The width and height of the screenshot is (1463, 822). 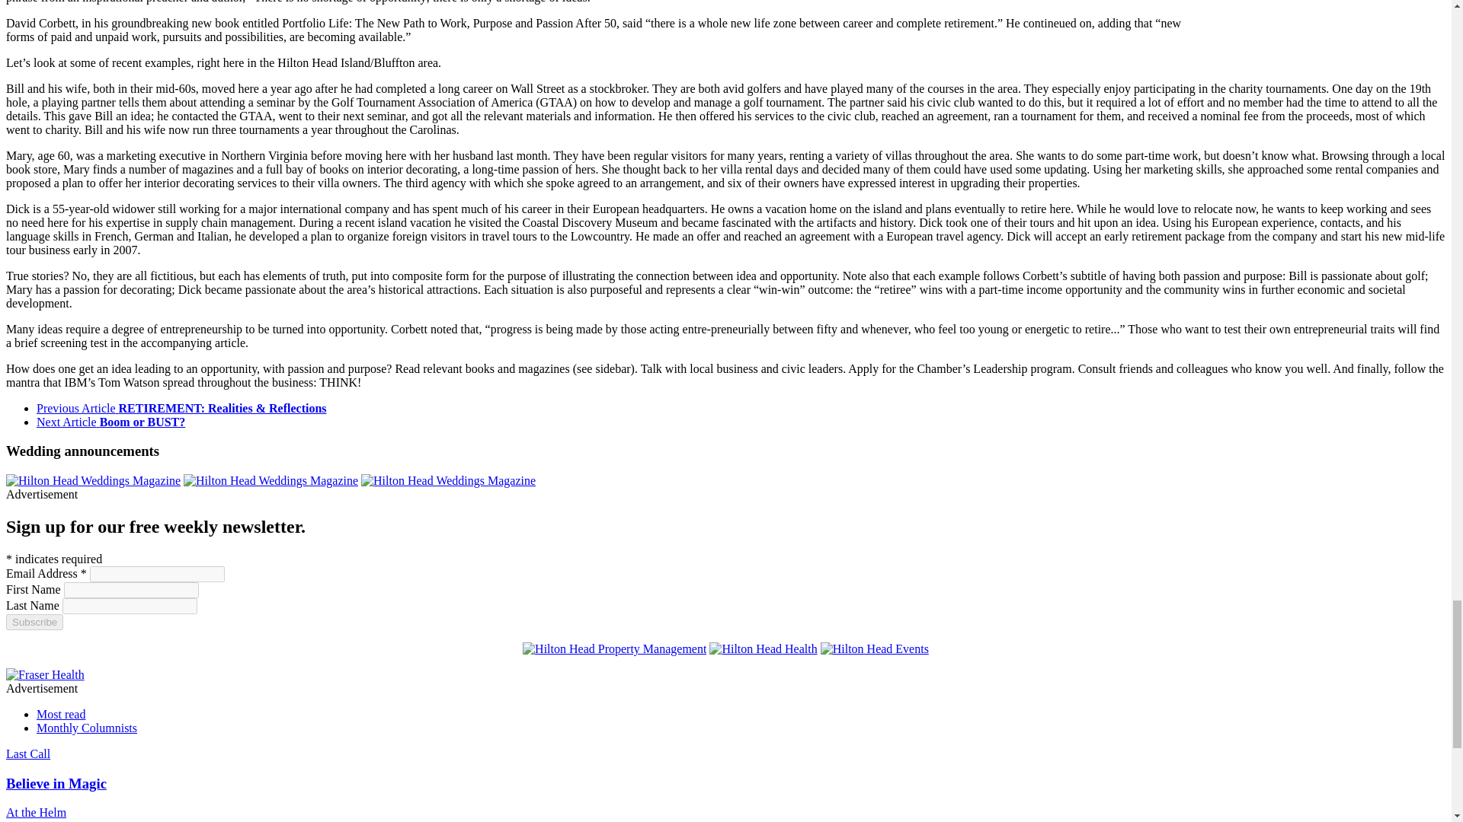 What do you see at coordinates (448, 481) in the screenshot?
I see `Hilton Head Weddings` at bounding box center [448, 481].